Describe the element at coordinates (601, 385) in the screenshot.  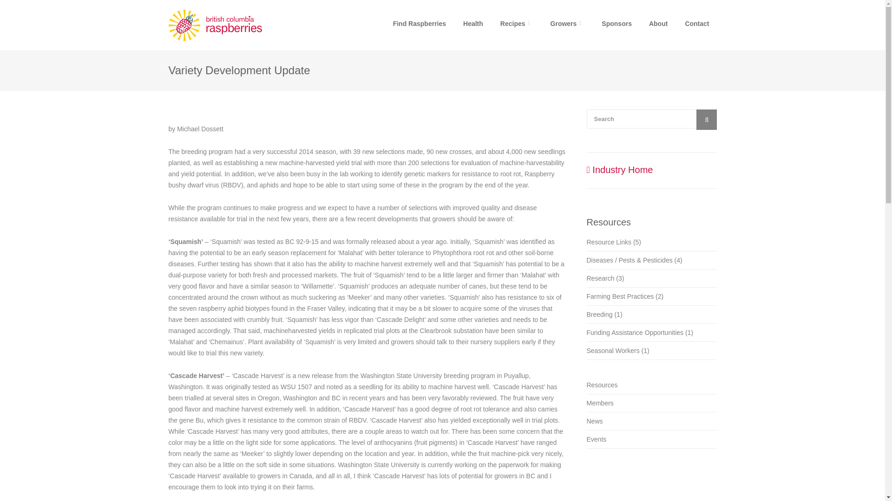
I see `Resources` at that location.